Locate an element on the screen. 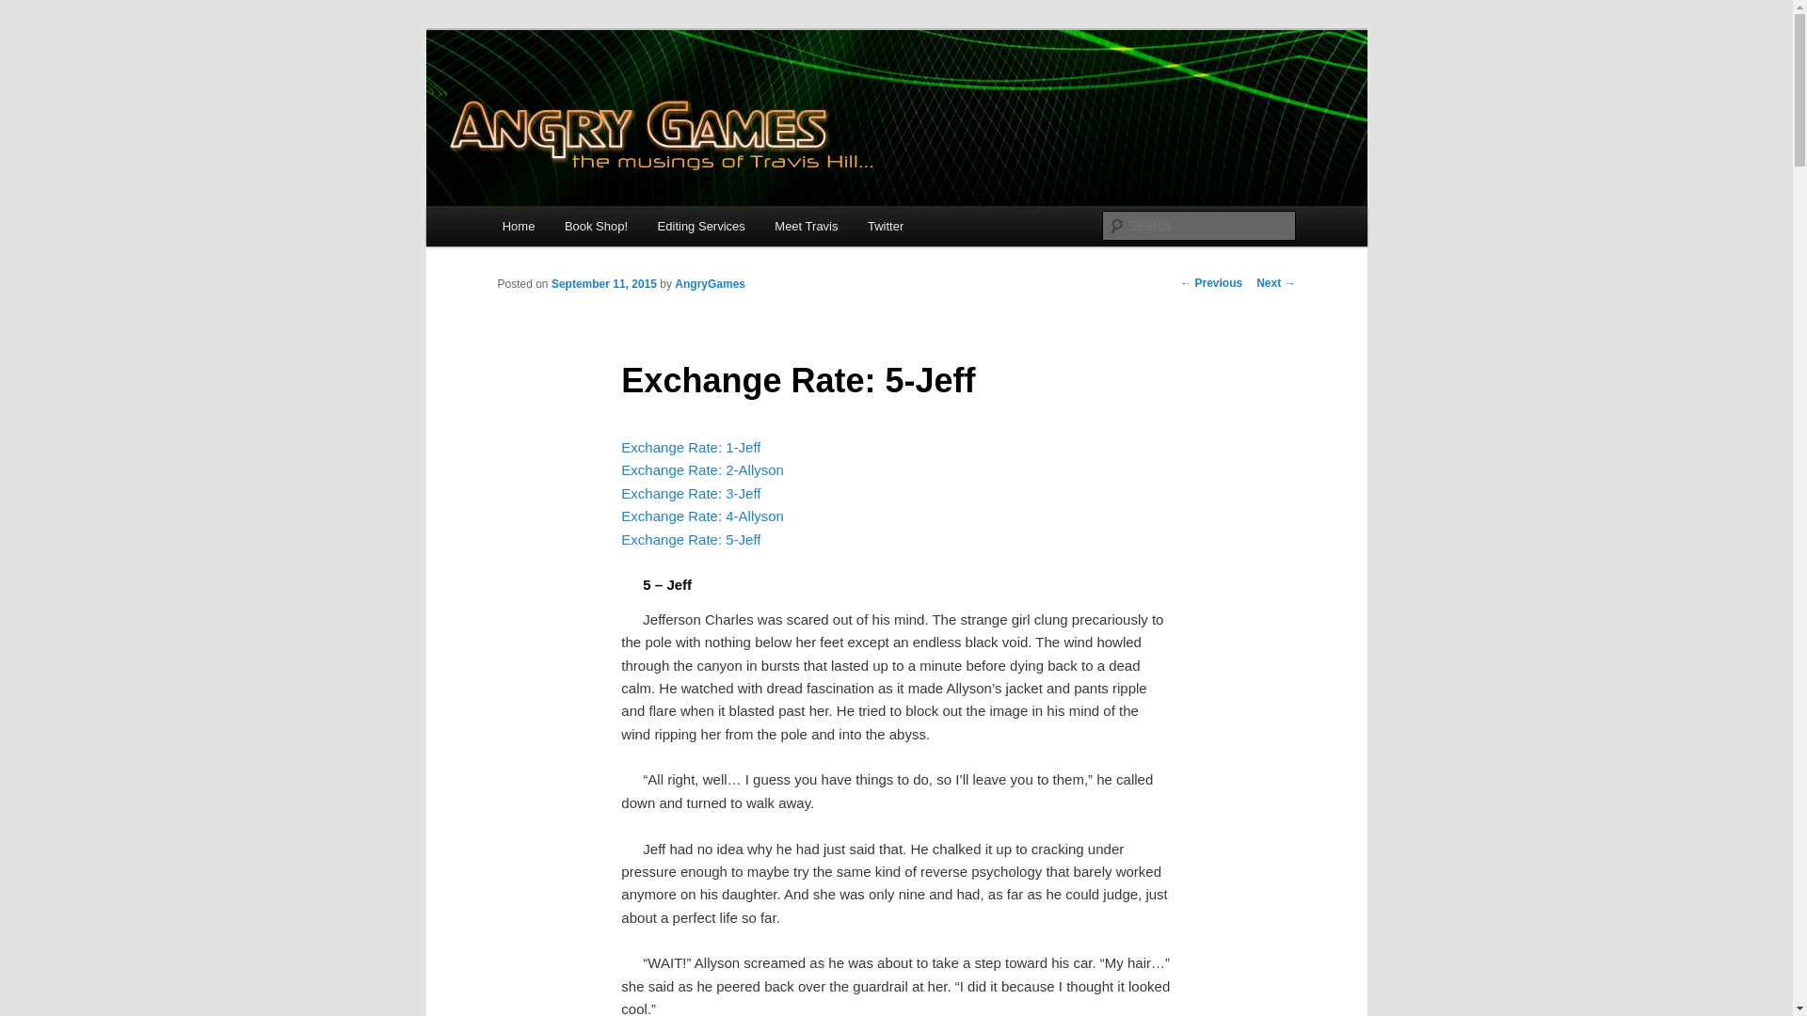  Book Shop! is located at coordinates (596, 226).